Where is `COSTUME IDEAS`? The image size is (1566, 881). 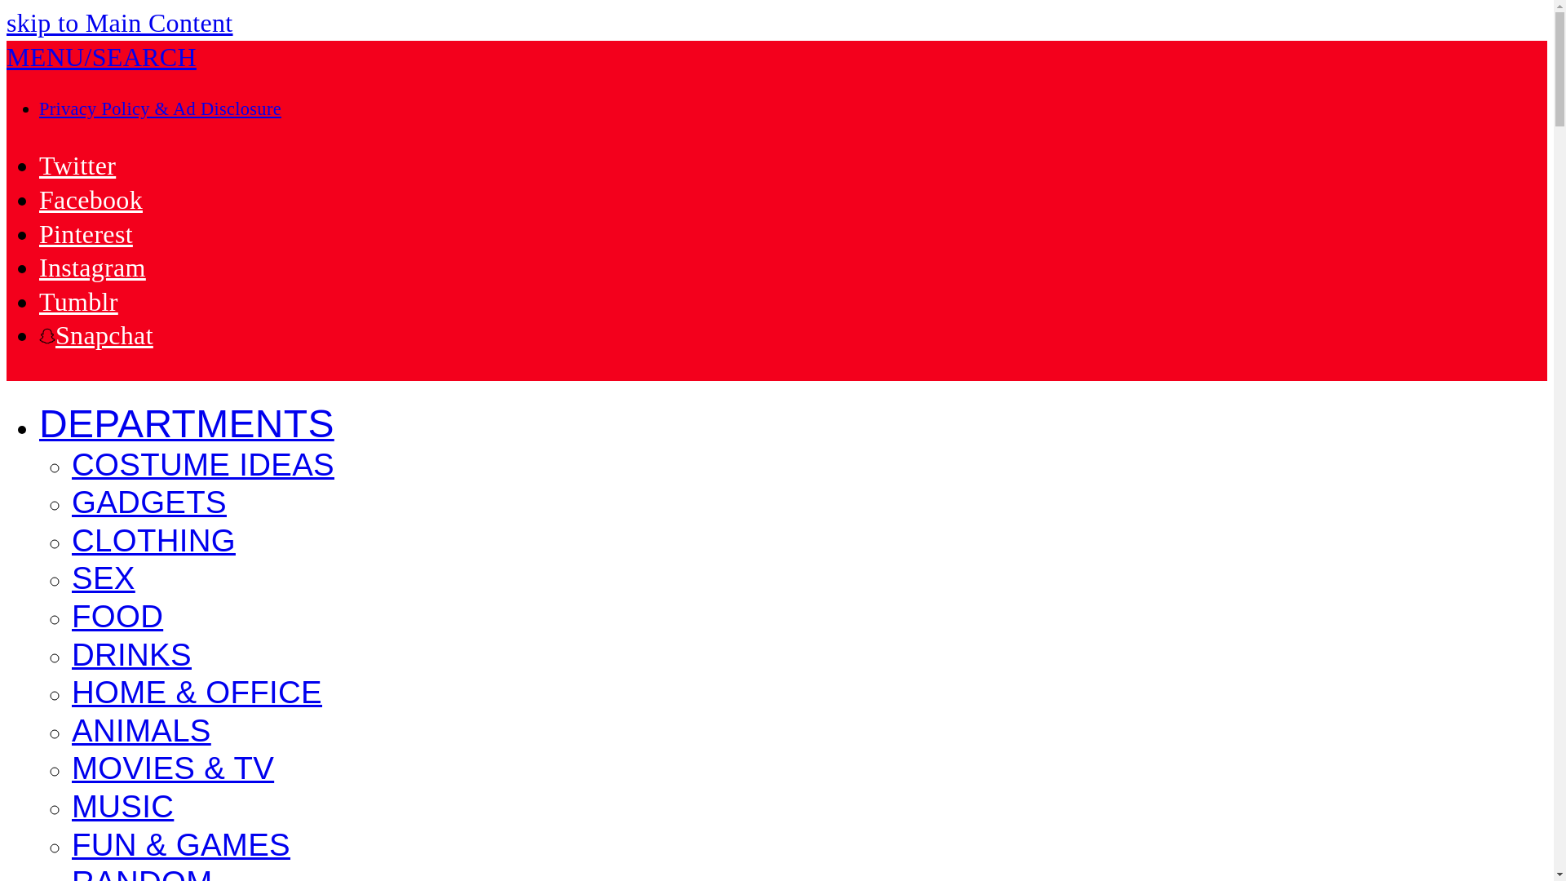
COSTUME IDEAS is located at coordinates (203, 467).